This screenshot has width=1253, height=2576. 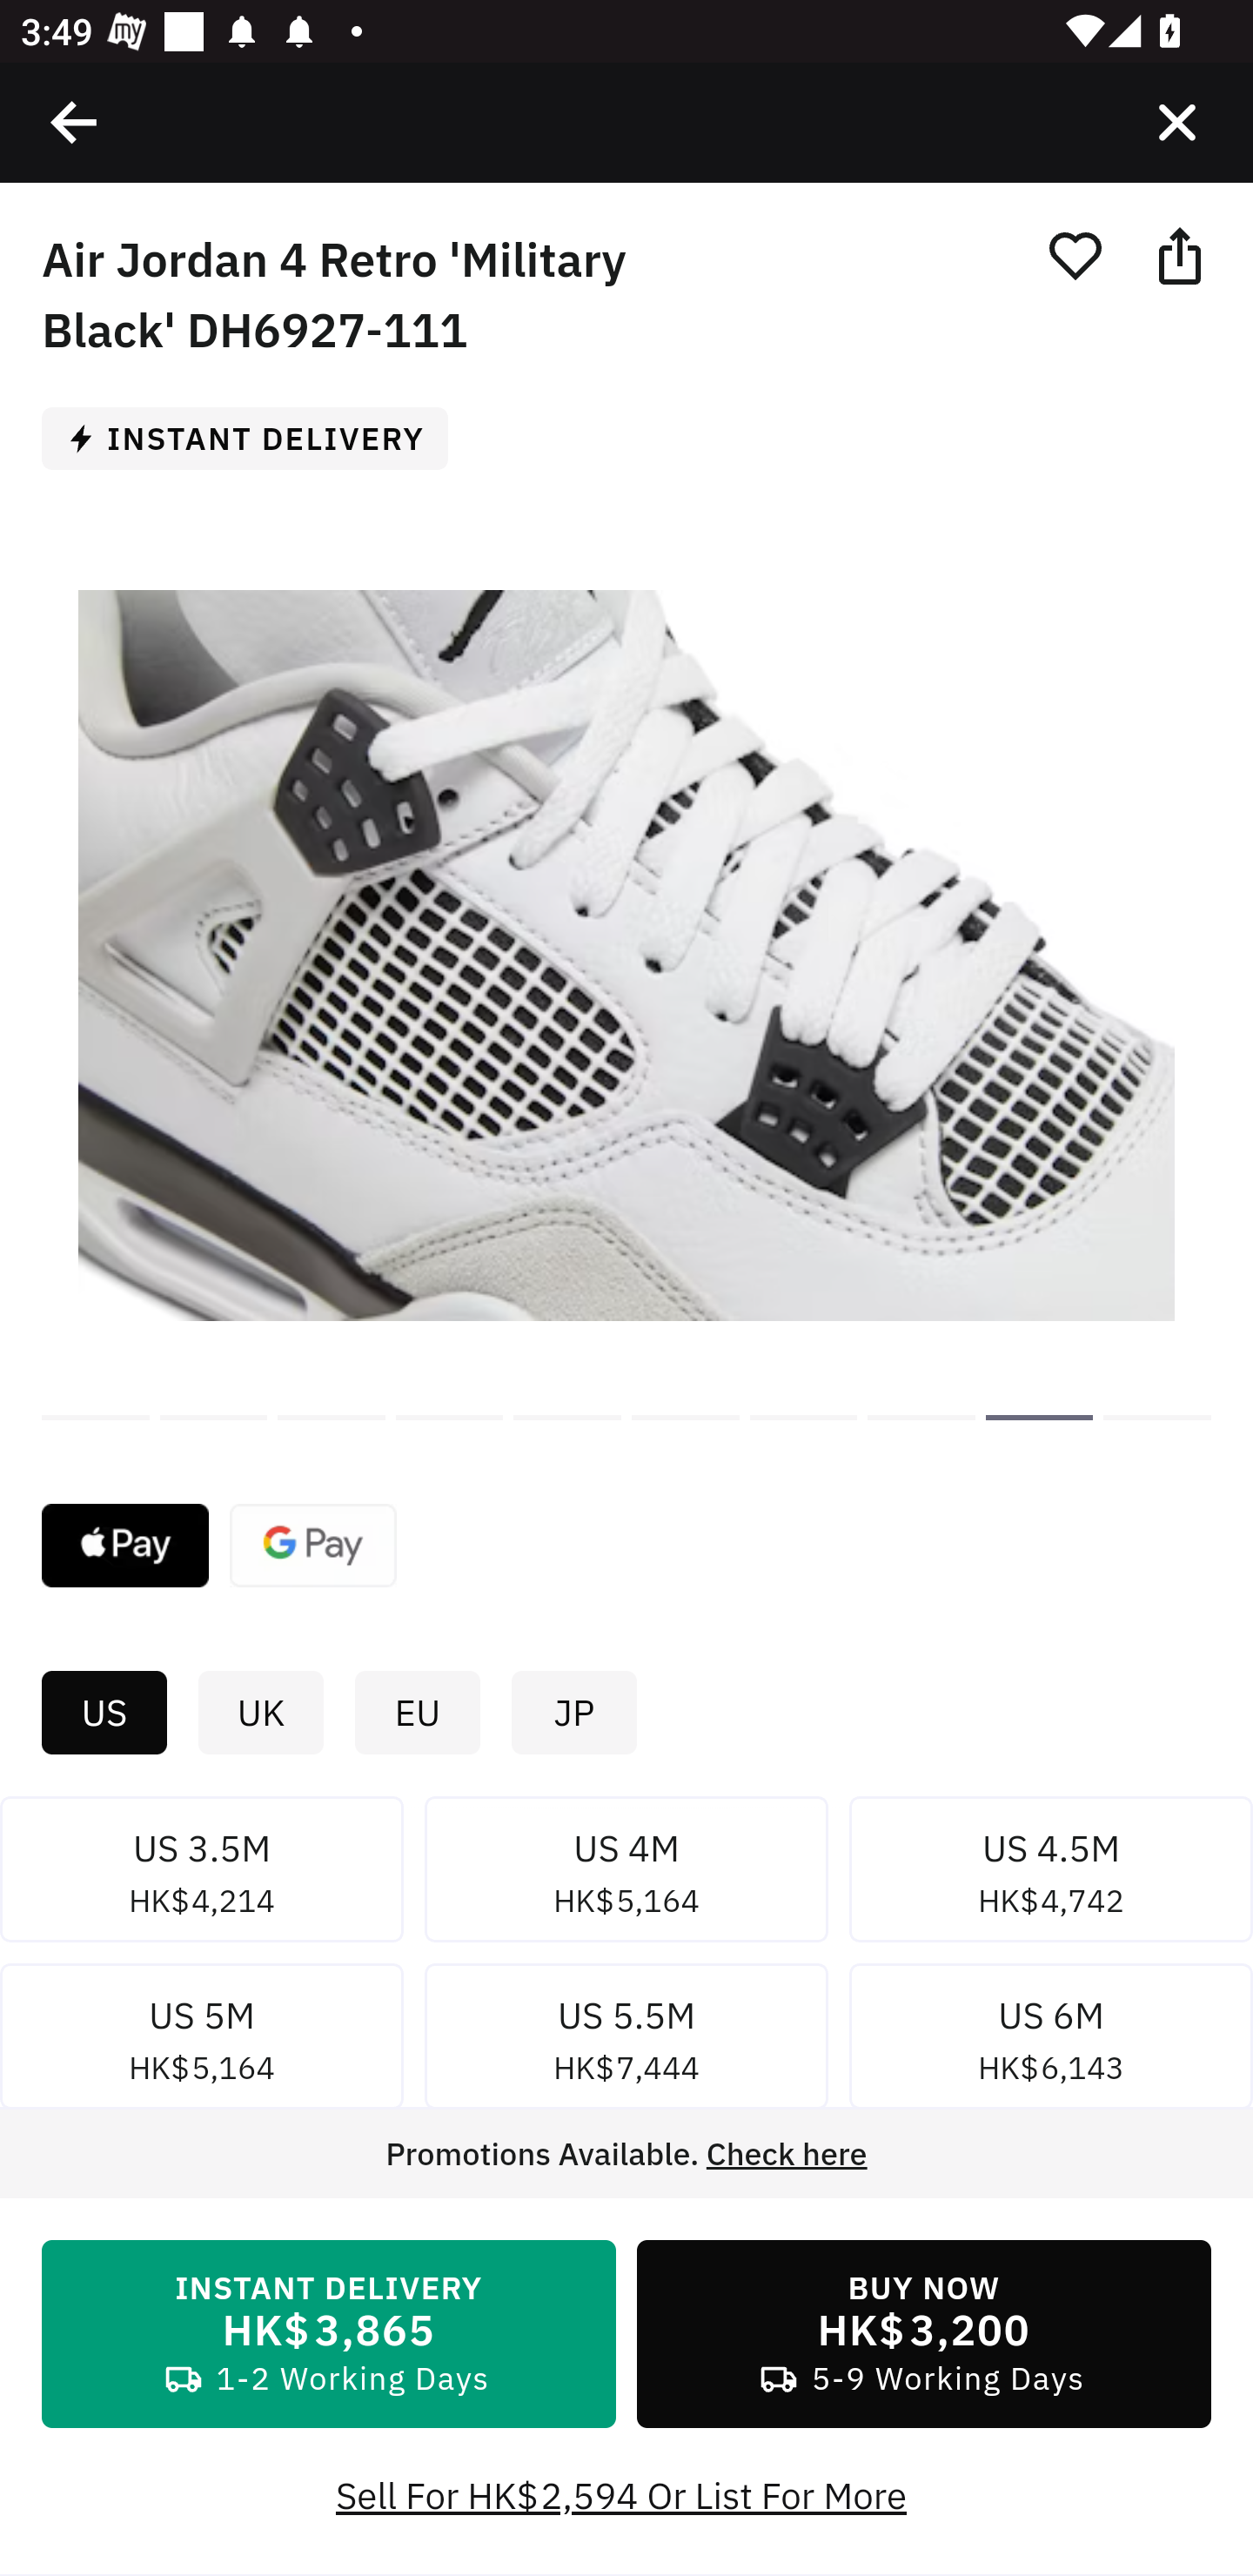 What do you see at coordinates (202, 1874) in the screenshot?
I see `US 3.5M HK$ 4,214` at bounding box center [202, 1874].